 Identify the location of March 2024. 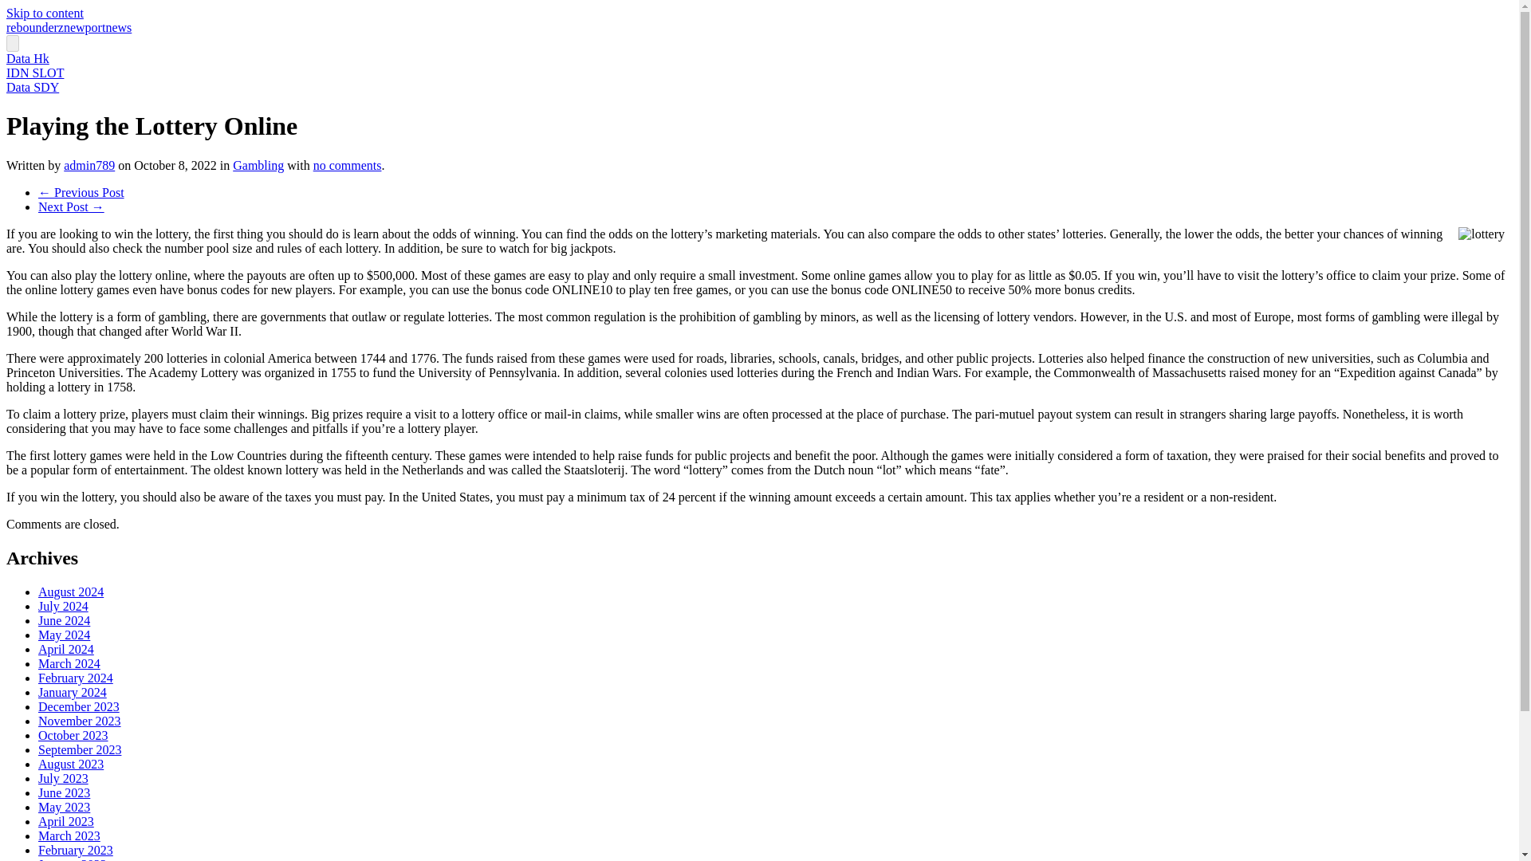
(69, 663).